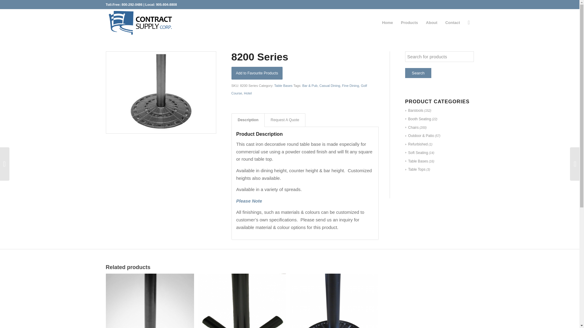 The image size is (584, 328). I want to click on Add to Favourite Products, so click(257, 73).